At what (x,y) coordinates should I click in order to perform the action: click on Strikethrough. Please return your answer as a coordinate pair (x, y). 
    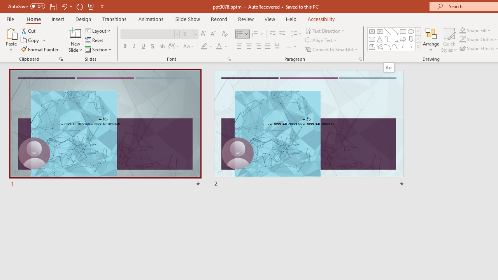
    Looking at the image, I should click on (162, 47).